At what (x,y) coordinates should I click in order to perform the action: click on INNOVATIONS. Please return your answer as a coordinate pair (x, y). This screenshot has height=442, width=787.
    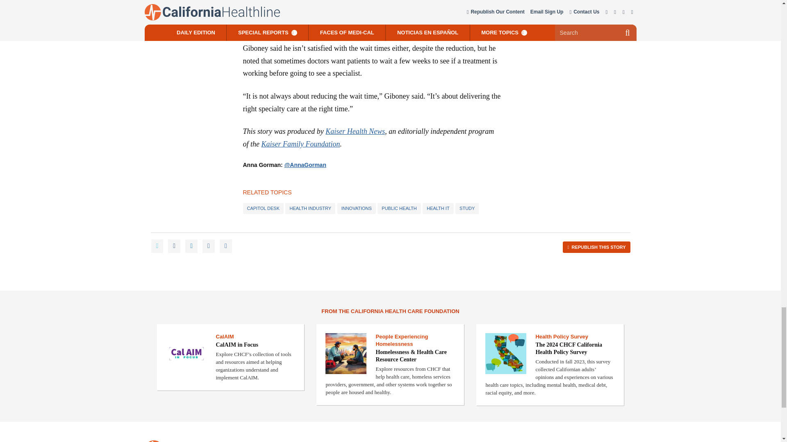
    Looking at the image, I should click on (357, 208).